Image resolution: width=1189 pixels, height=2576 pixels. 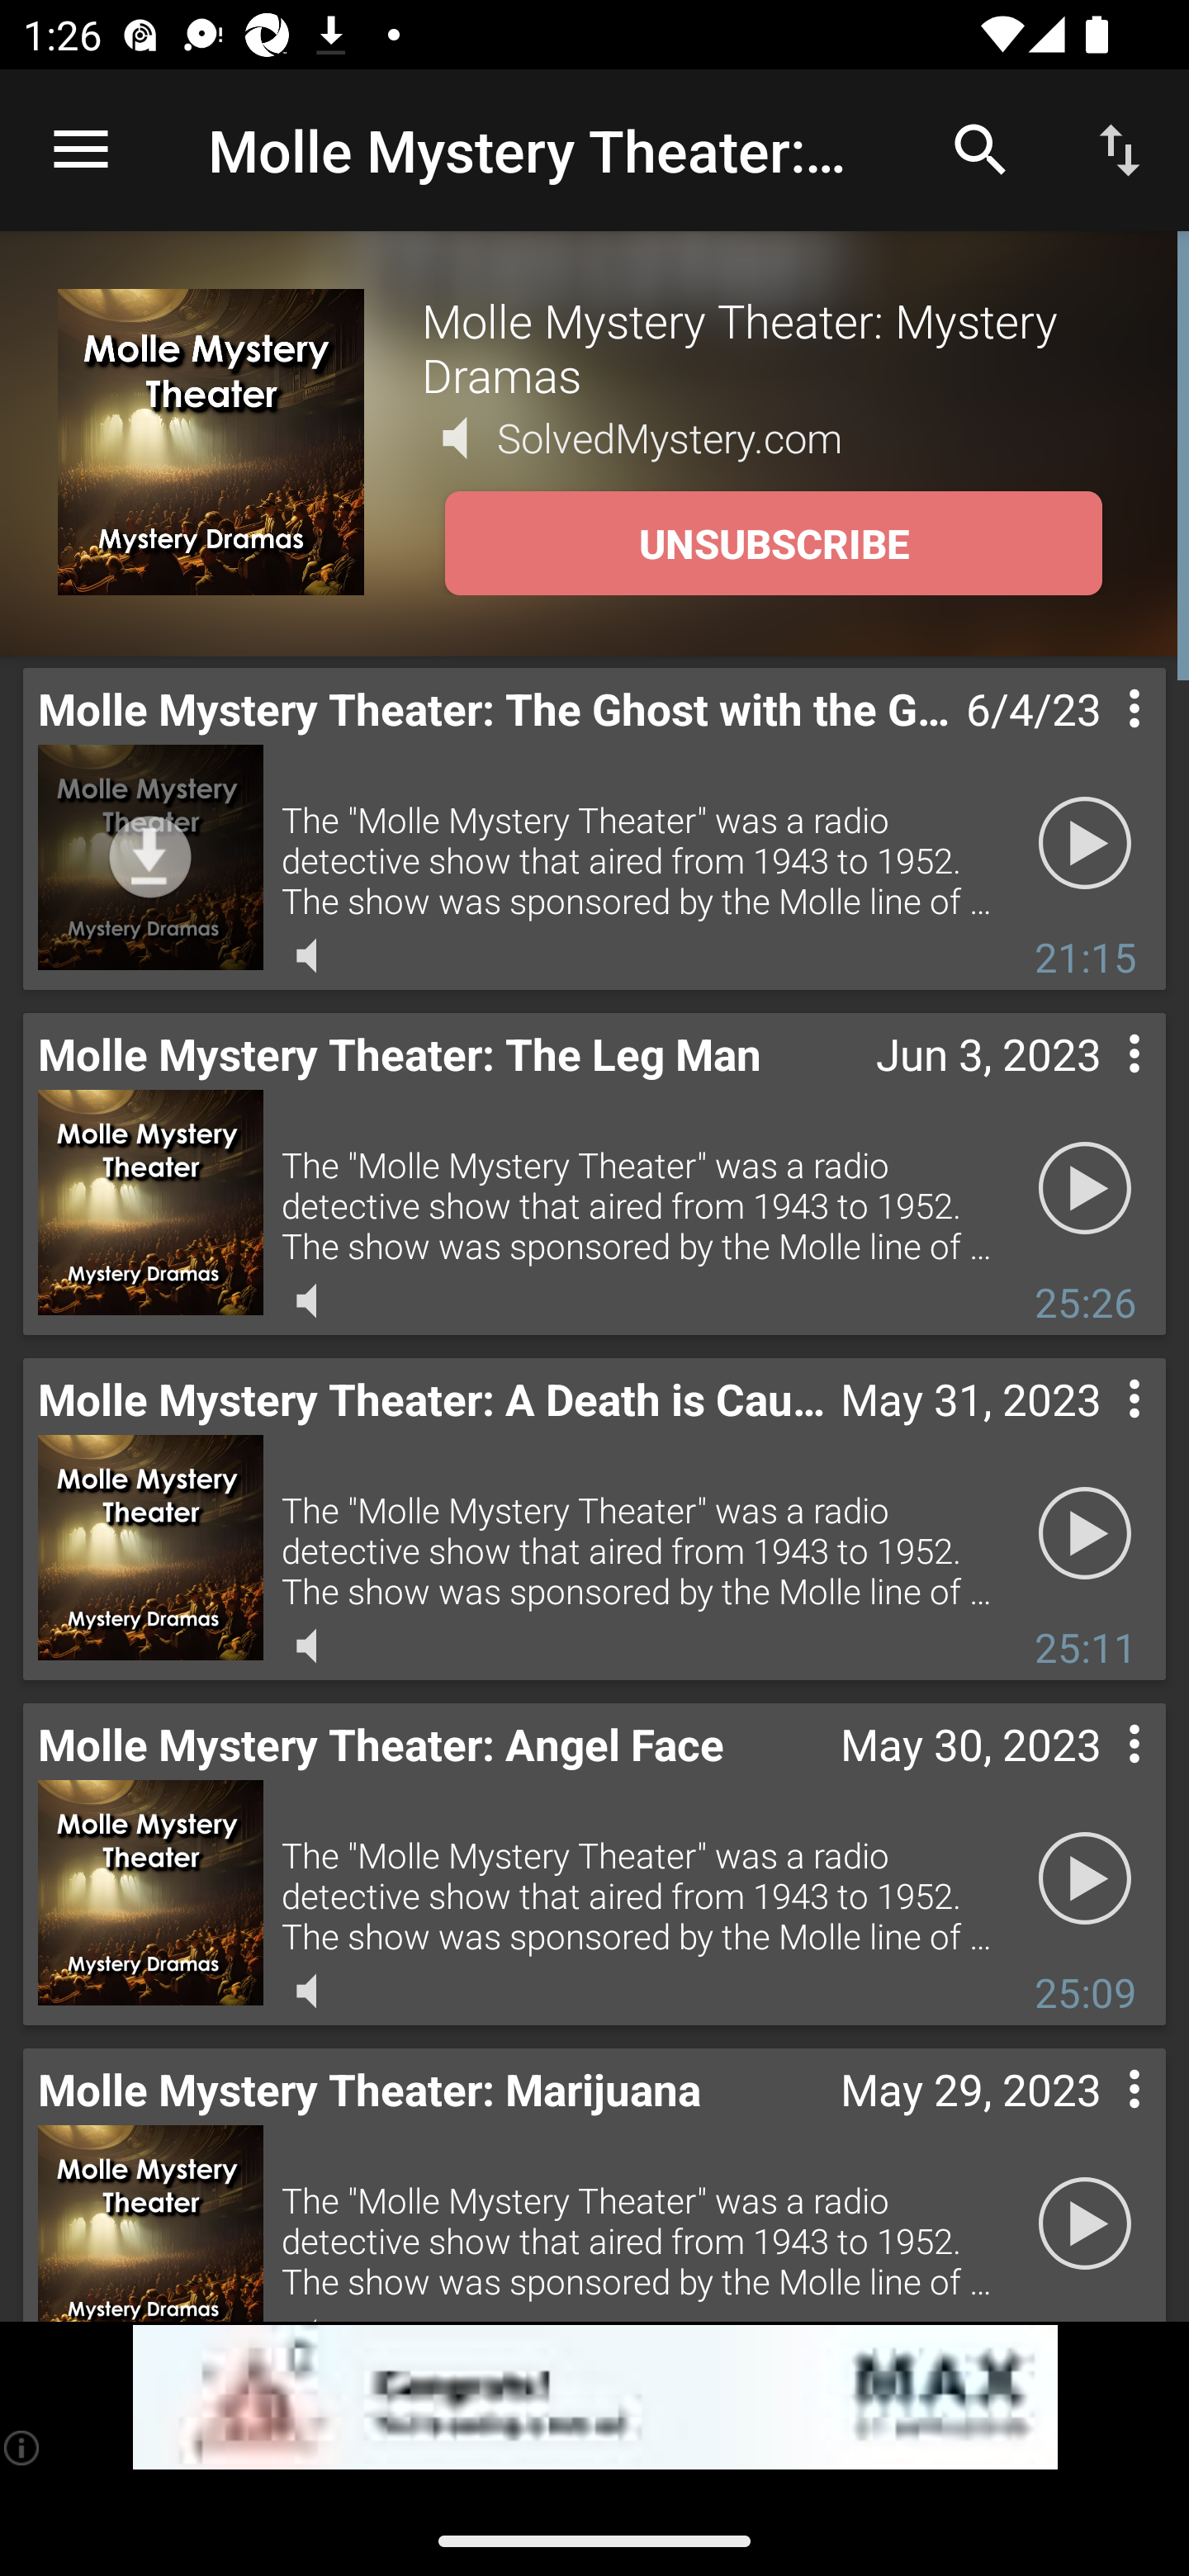 What do you see at coordinates (1085, 1534) in the screenshot?
I see `Play` at bounding box center [1085, 1534].